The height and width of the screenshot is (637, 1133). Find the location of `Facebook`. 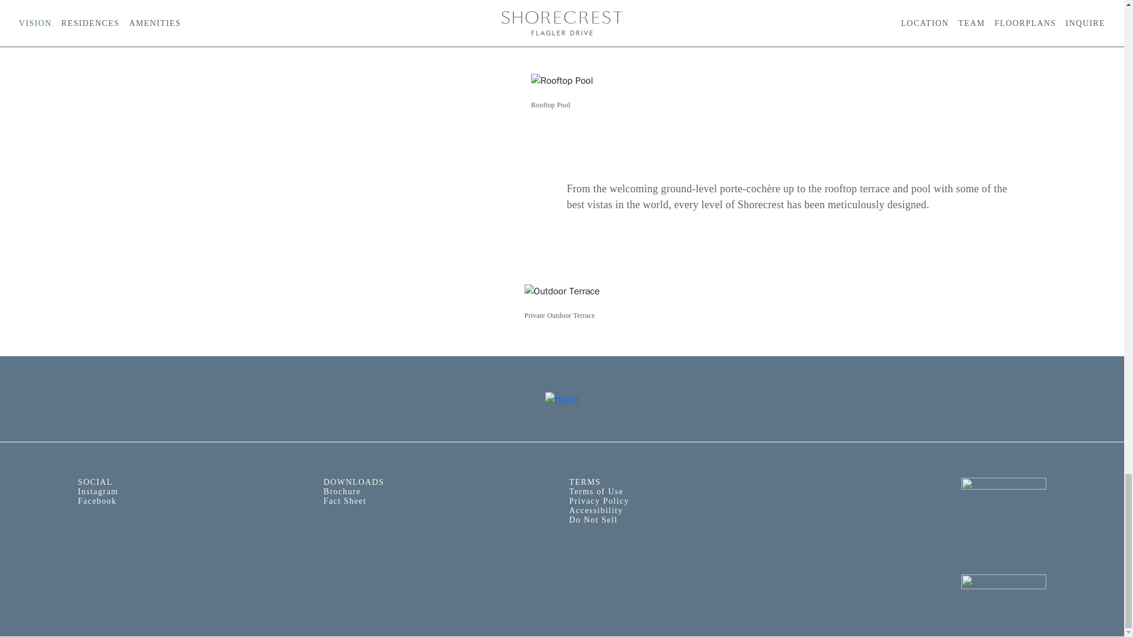

Facebook is located at coordinates (194, 501).